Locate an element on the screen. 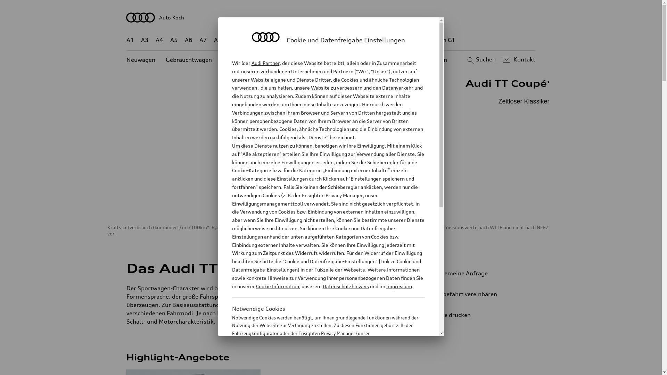 Image resolution: width=667 pixels, height=375 pixels. Suchen is located at coordinates (481, 60).